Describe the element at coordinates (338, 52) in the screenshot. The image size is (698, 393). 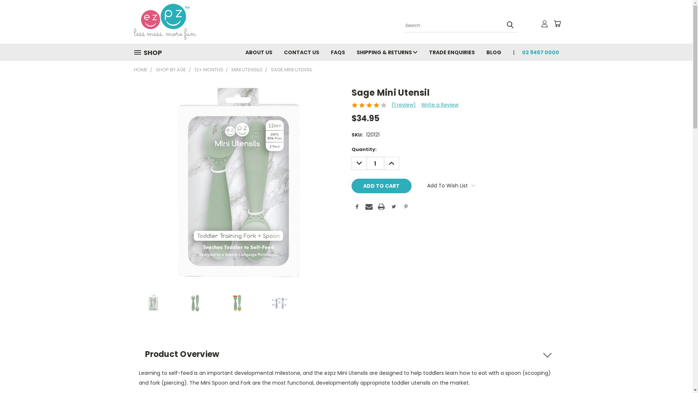
I see `FAQS` at that location.